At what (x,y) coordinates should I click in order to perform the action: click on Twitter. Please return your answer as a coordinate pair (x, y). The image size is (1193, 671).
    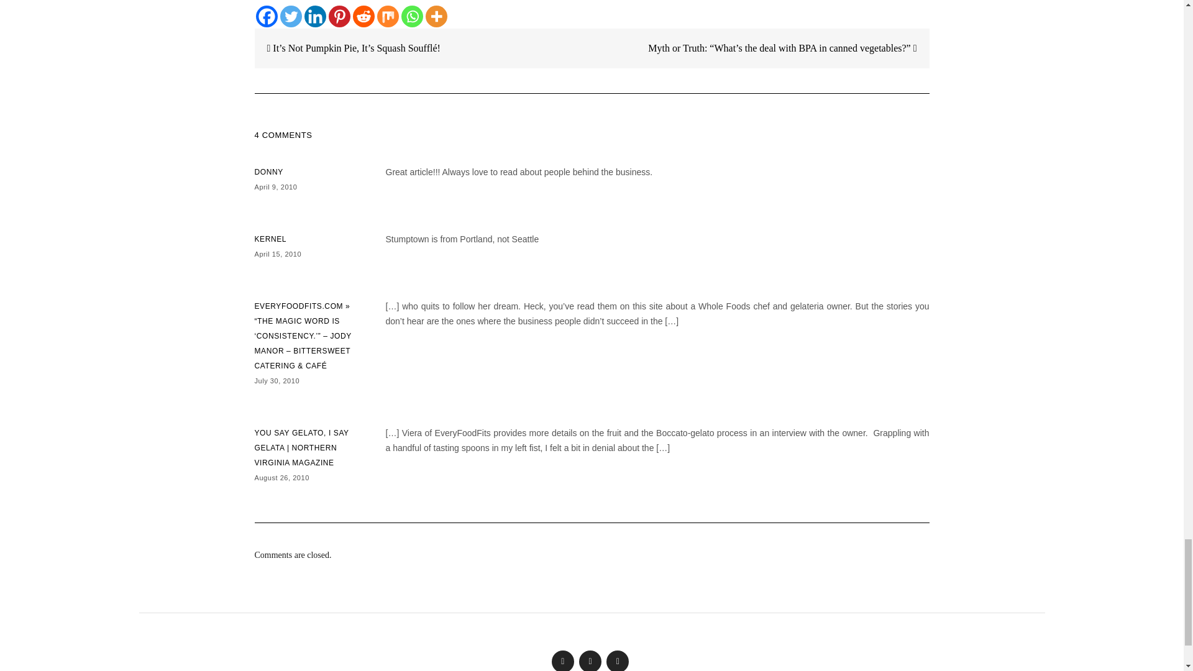
    Looking at the image, I should click on (290, 16).